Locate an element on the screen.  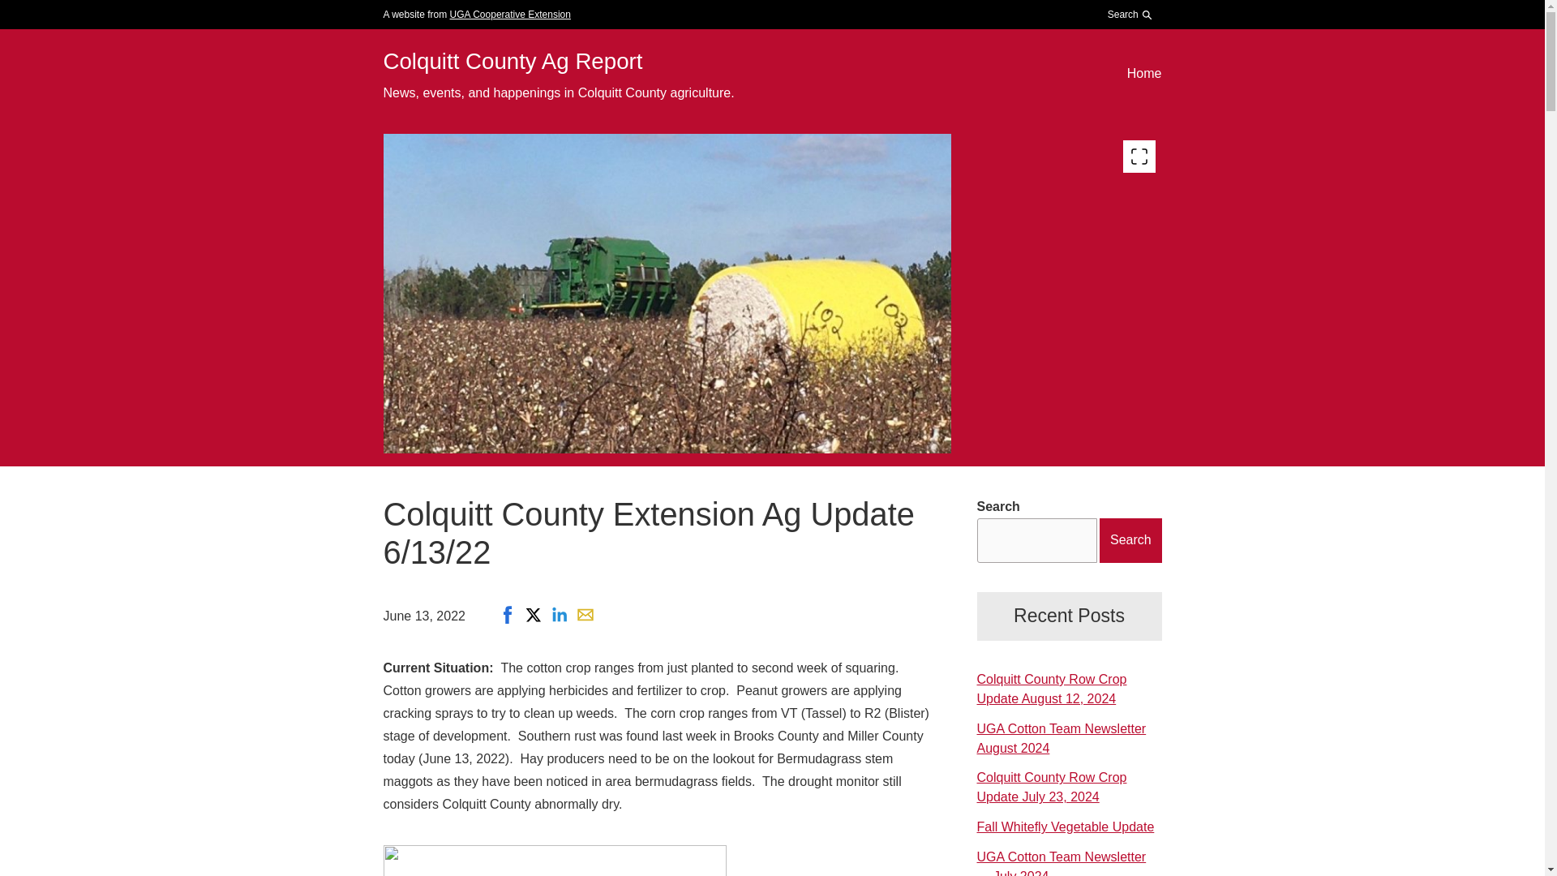
UGA Cotton Team Newsletter August 2024 is located at coordinates (1061, 738).